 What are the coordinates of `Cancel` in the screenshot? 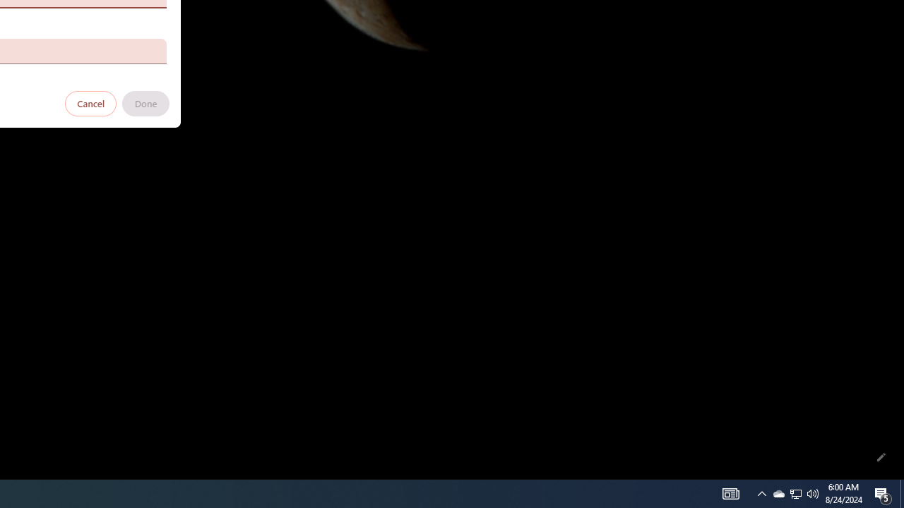 It's located at (91, 103).